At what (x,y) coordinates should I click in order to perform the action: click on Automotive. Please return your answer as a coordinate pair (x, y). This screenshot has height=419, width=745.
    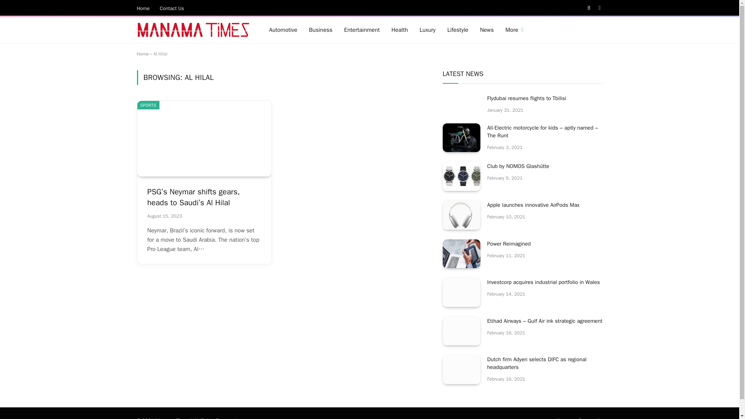
    Looking at the image, I should click on (283, 29).